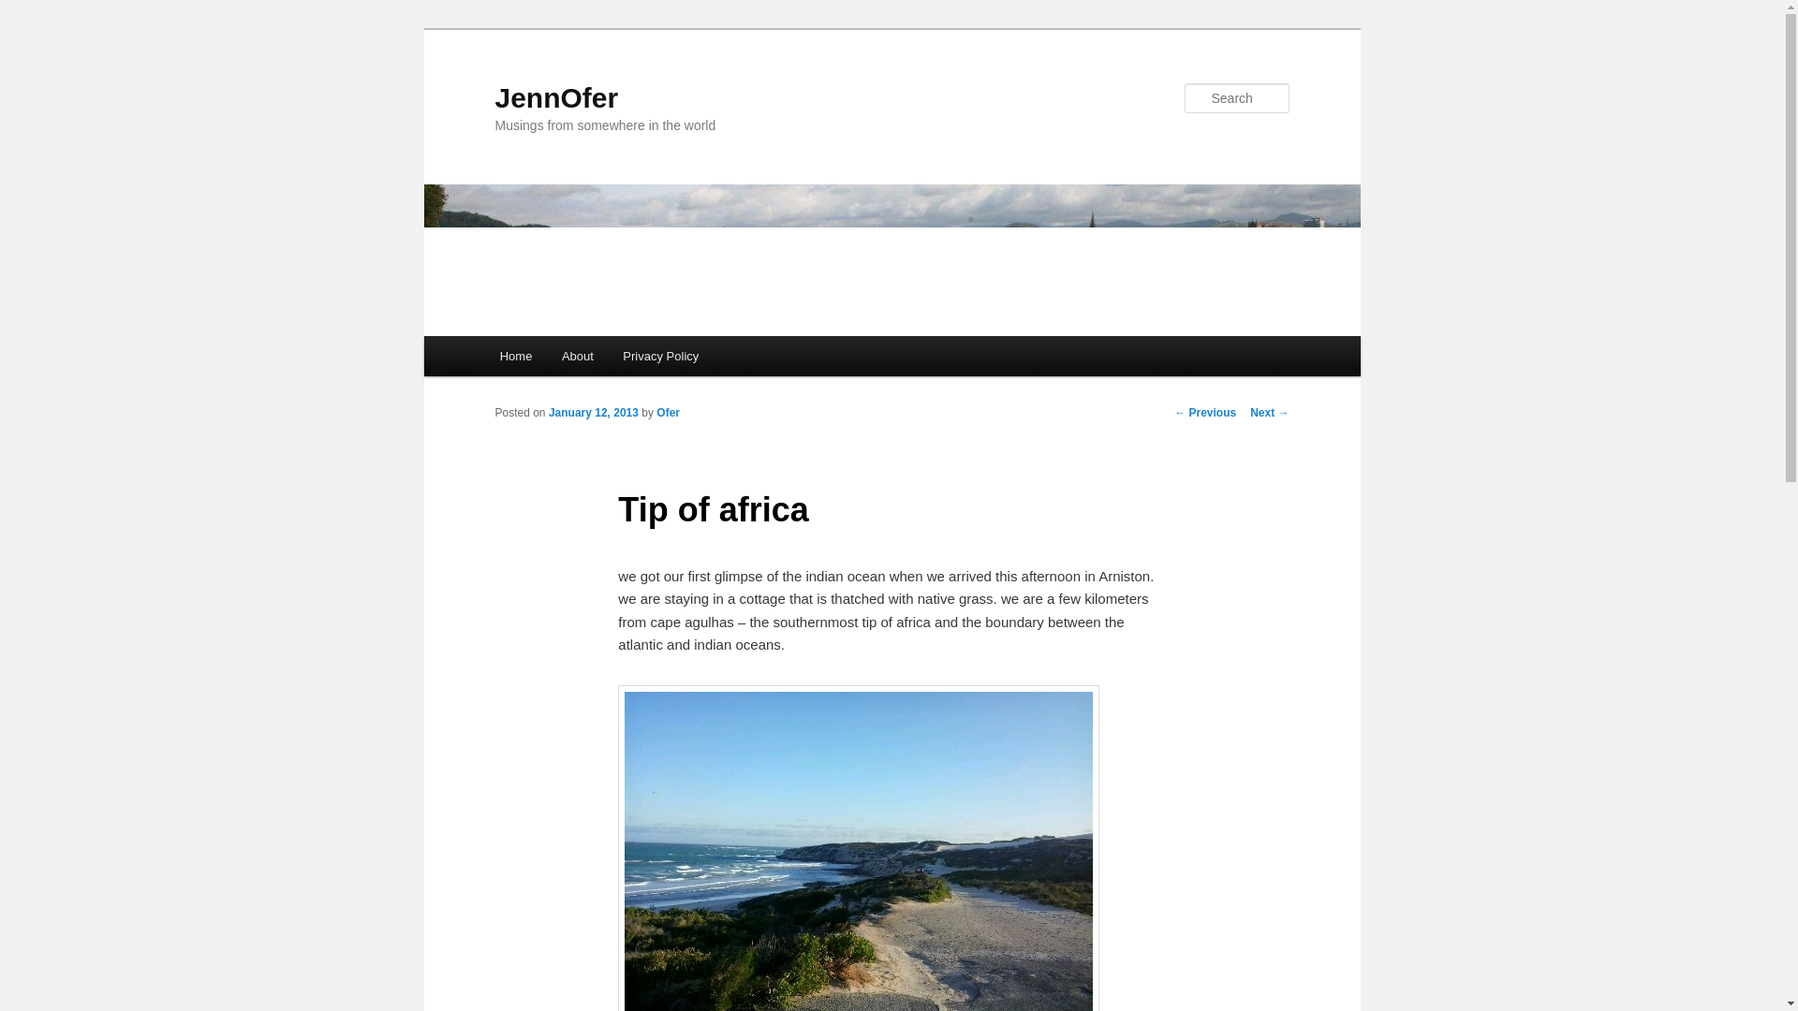 The image size is (1798, 1011). What do you see at coordinates (667, 413) in the screenshot?
I see `View all posts by Ofer` at bounding box center [667, 413].